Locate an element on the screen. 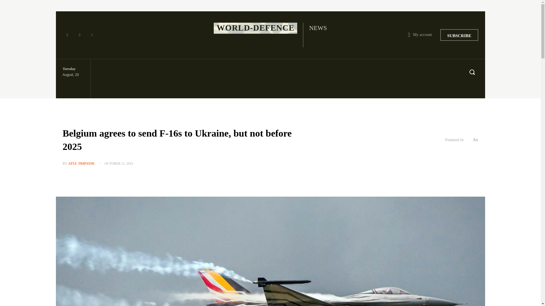  Facebook is located at coordinates (67, 35).